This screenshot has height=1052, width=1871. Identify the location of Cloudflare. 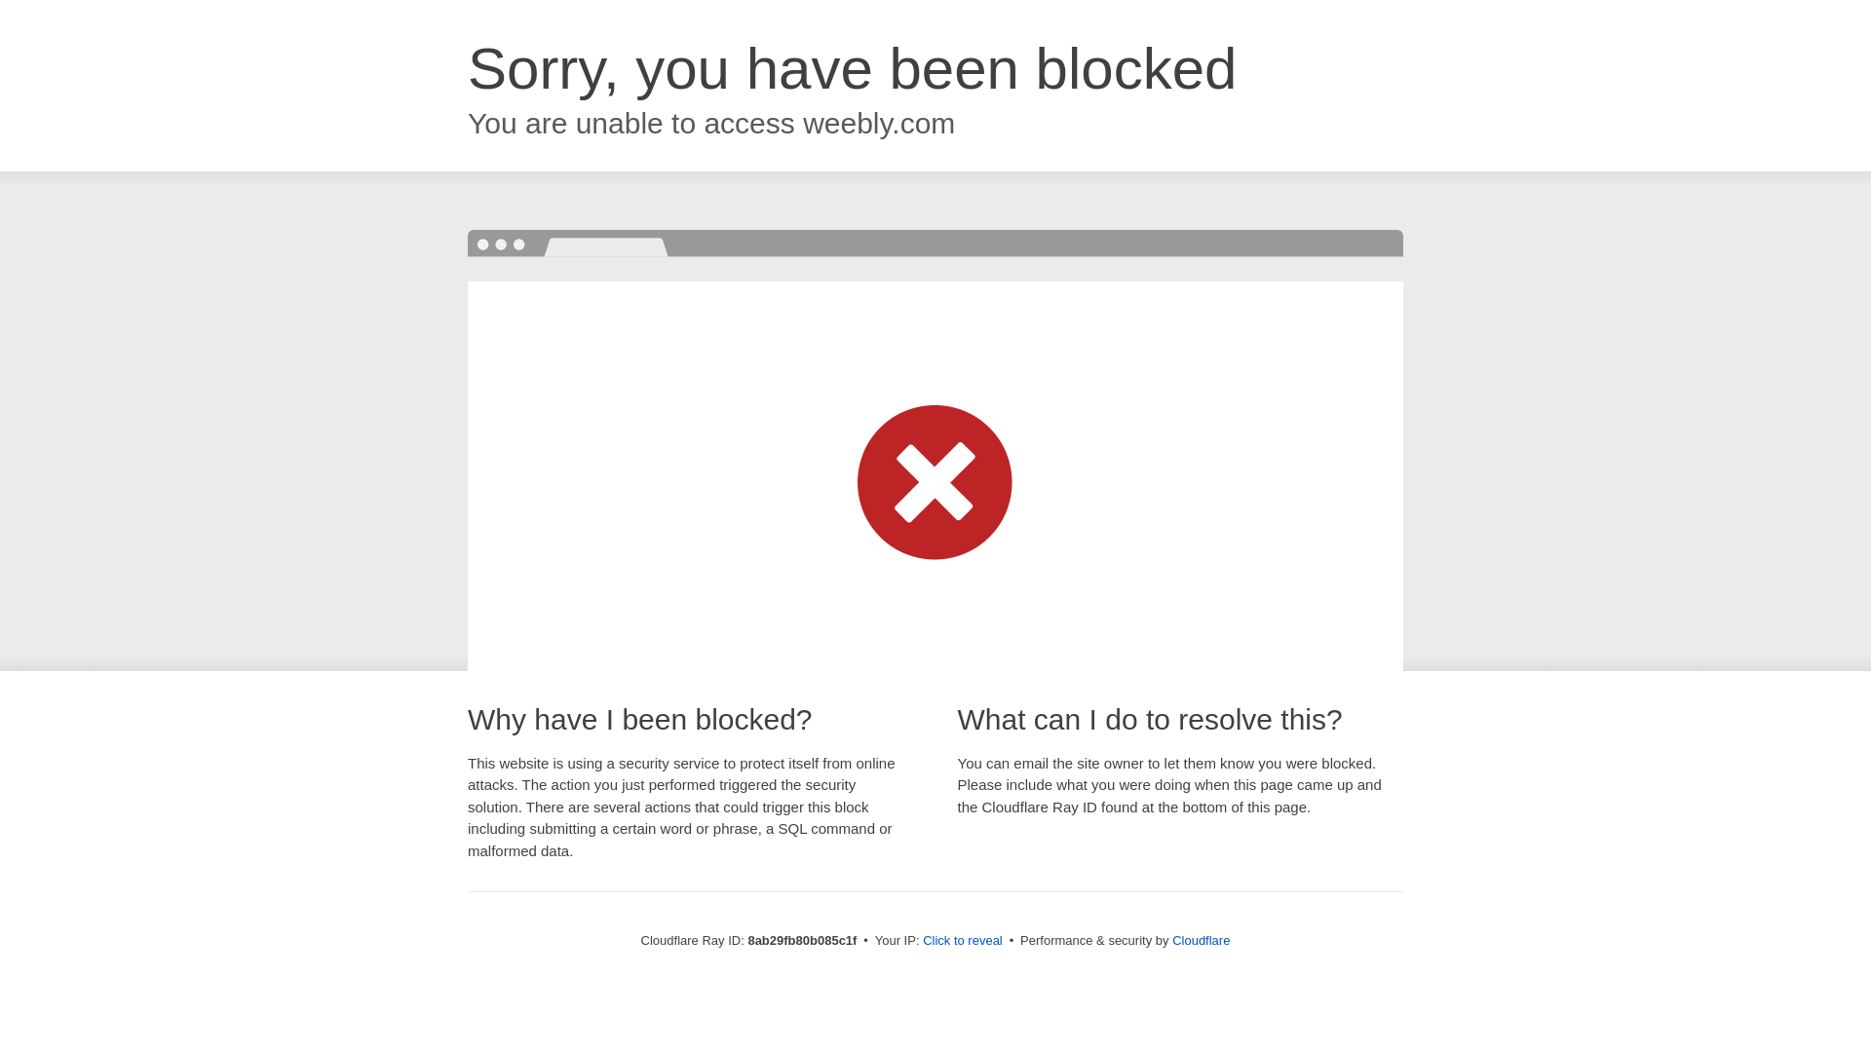
(1201, 940).